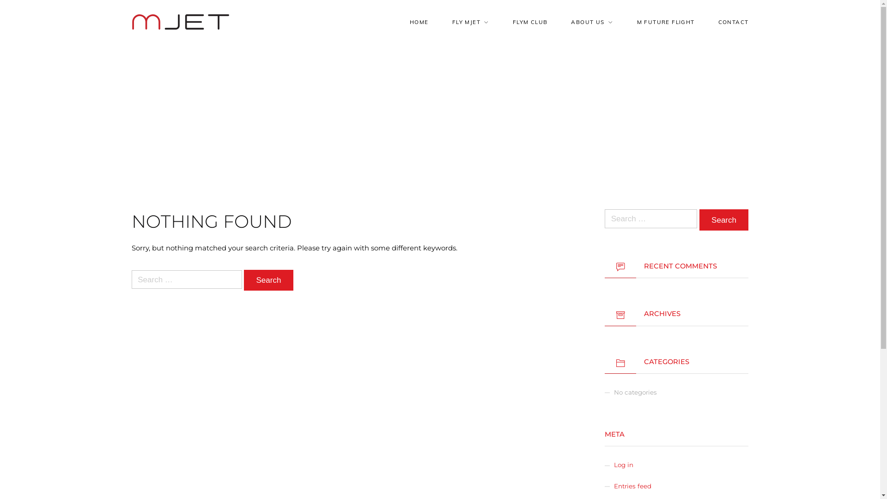 The width and height of the screenshot is (887, 499). I want to click on Search, so click(269, 280).